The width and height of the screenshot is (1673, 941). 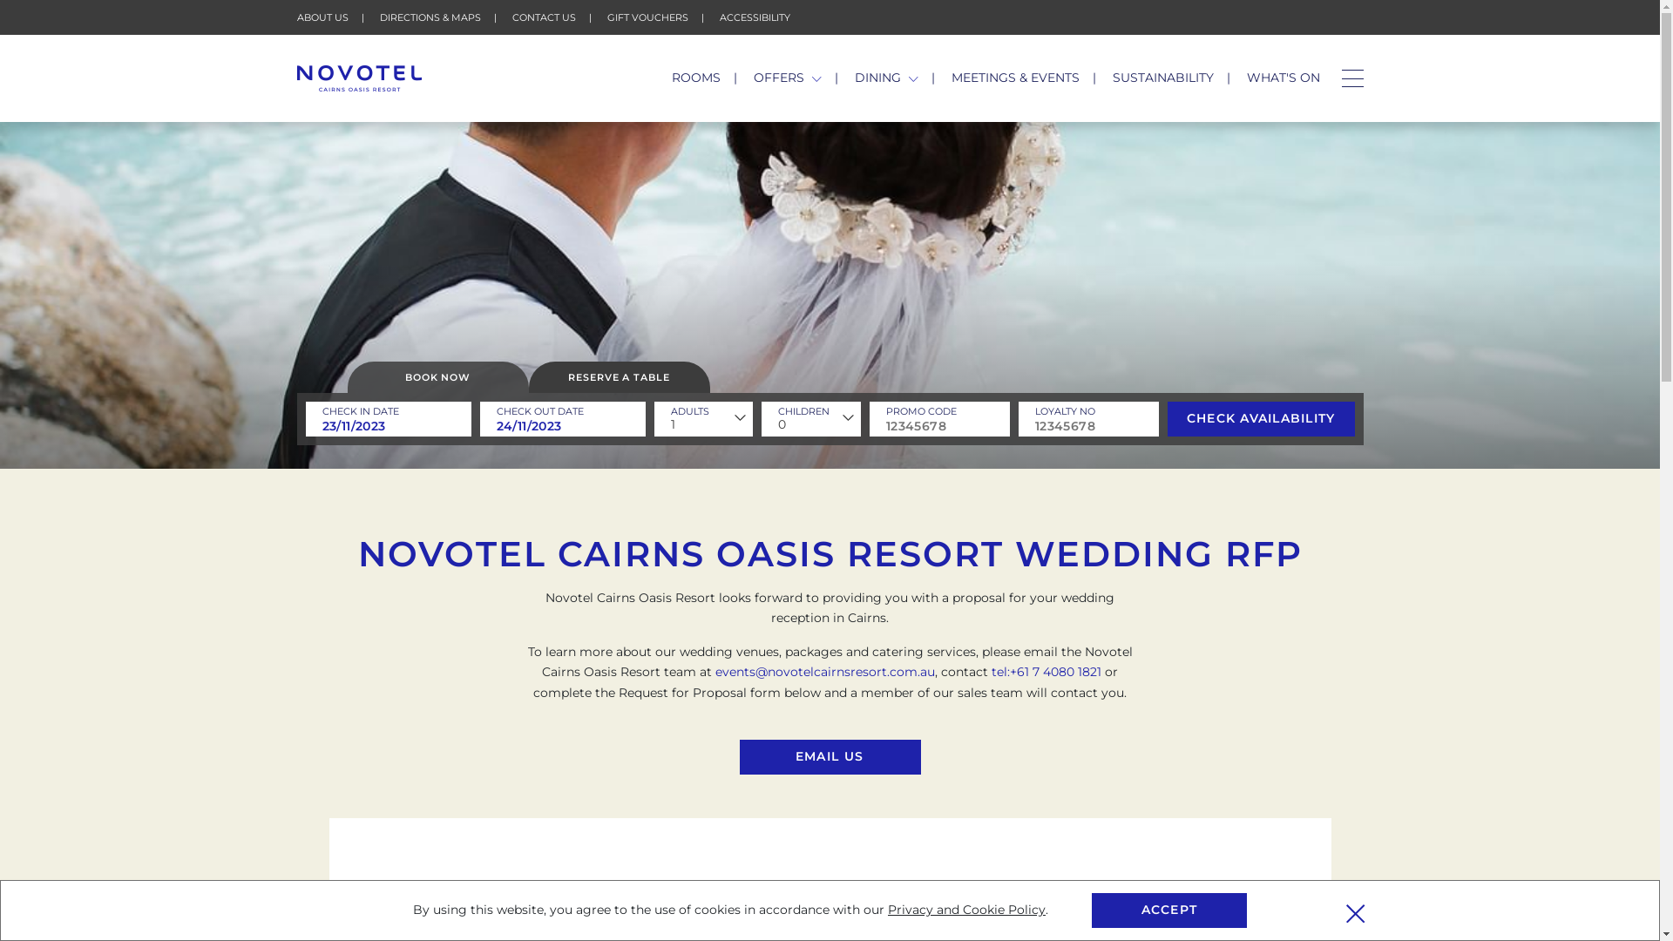 What do you see at coordinates (619, 377) in the screenshot?
I see `RESERVE A TABLE` at bounding box center [619, 377].